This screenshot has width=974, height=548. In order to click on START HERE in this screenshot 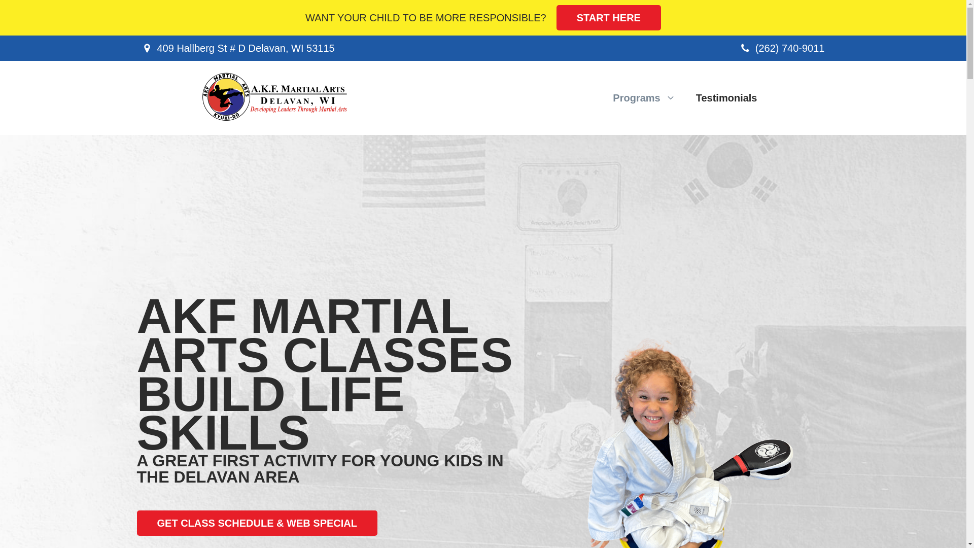, I will do `click(609, 17)`.